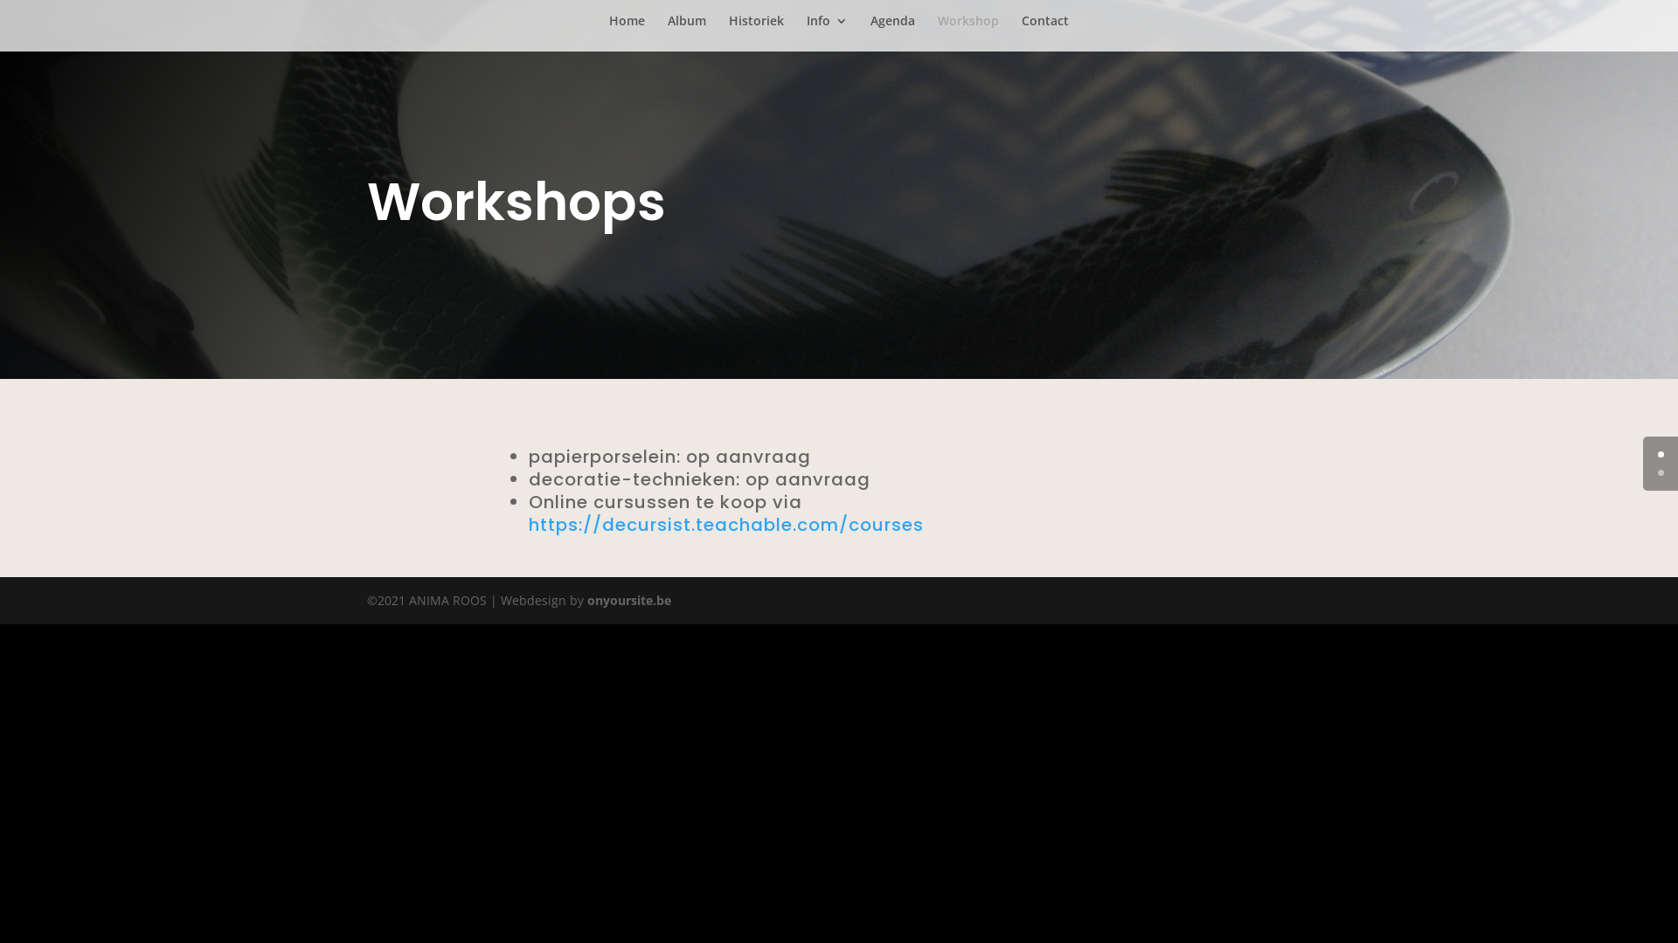  I want to click on Info, so click(827, 33).